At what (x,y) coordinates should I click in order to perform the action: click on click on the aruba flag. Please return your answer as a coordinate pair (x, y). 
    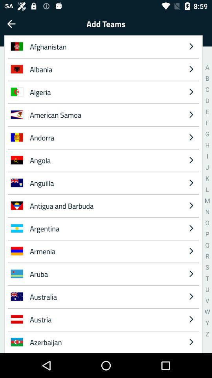
    Looking at the image, I should click on (17, 273).